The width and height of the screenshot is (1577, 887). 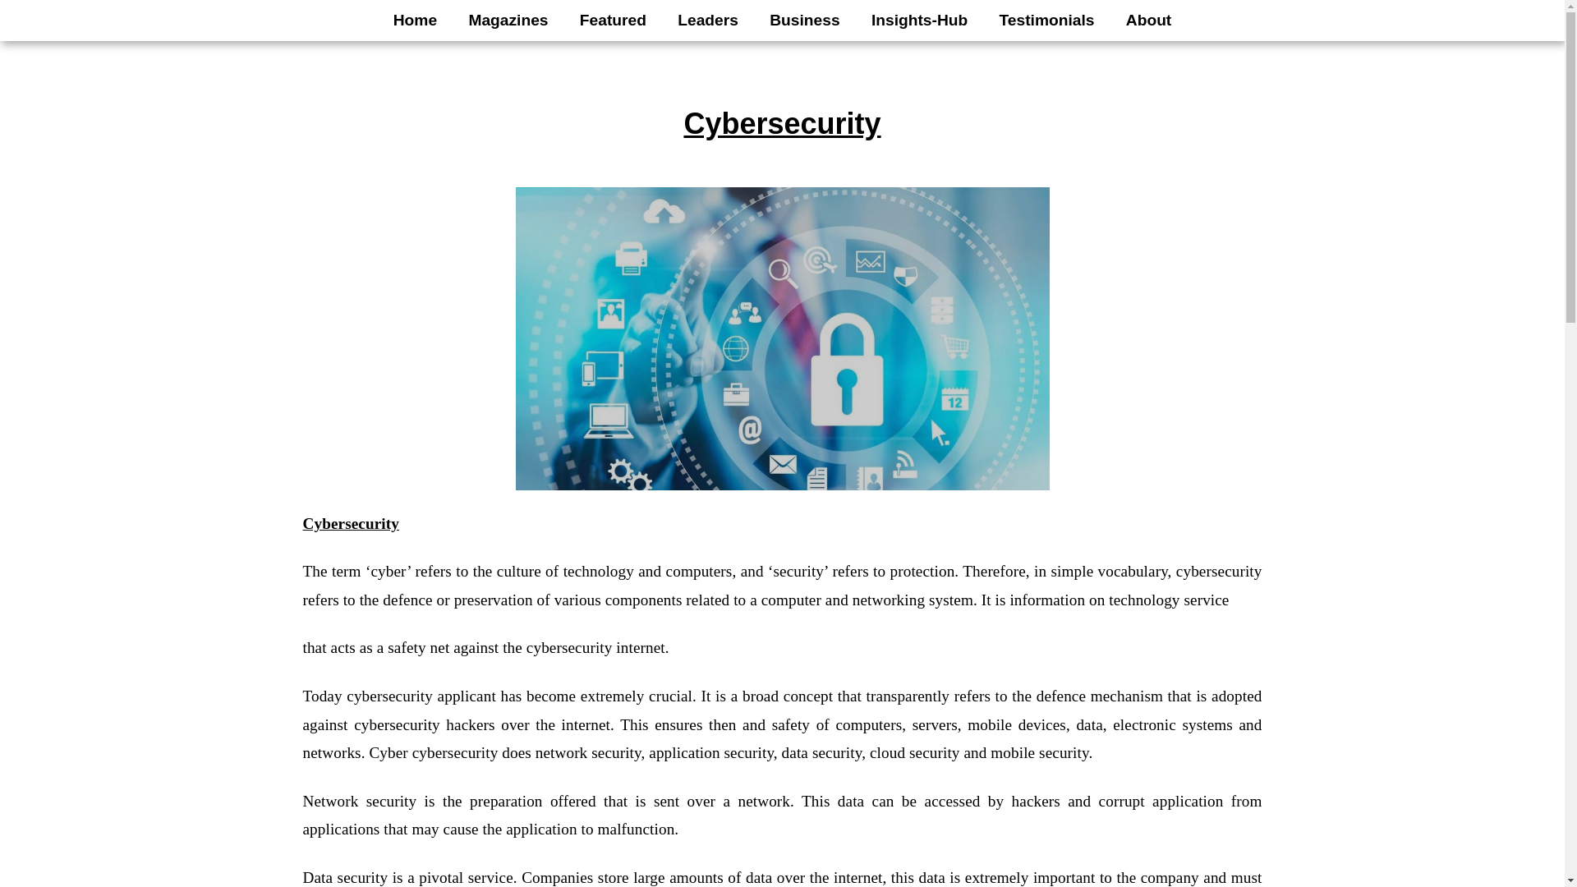 What do you see at coordinates (708, 20) in the screenshot?
I see `Leaders` at bounding box center [708, 20].